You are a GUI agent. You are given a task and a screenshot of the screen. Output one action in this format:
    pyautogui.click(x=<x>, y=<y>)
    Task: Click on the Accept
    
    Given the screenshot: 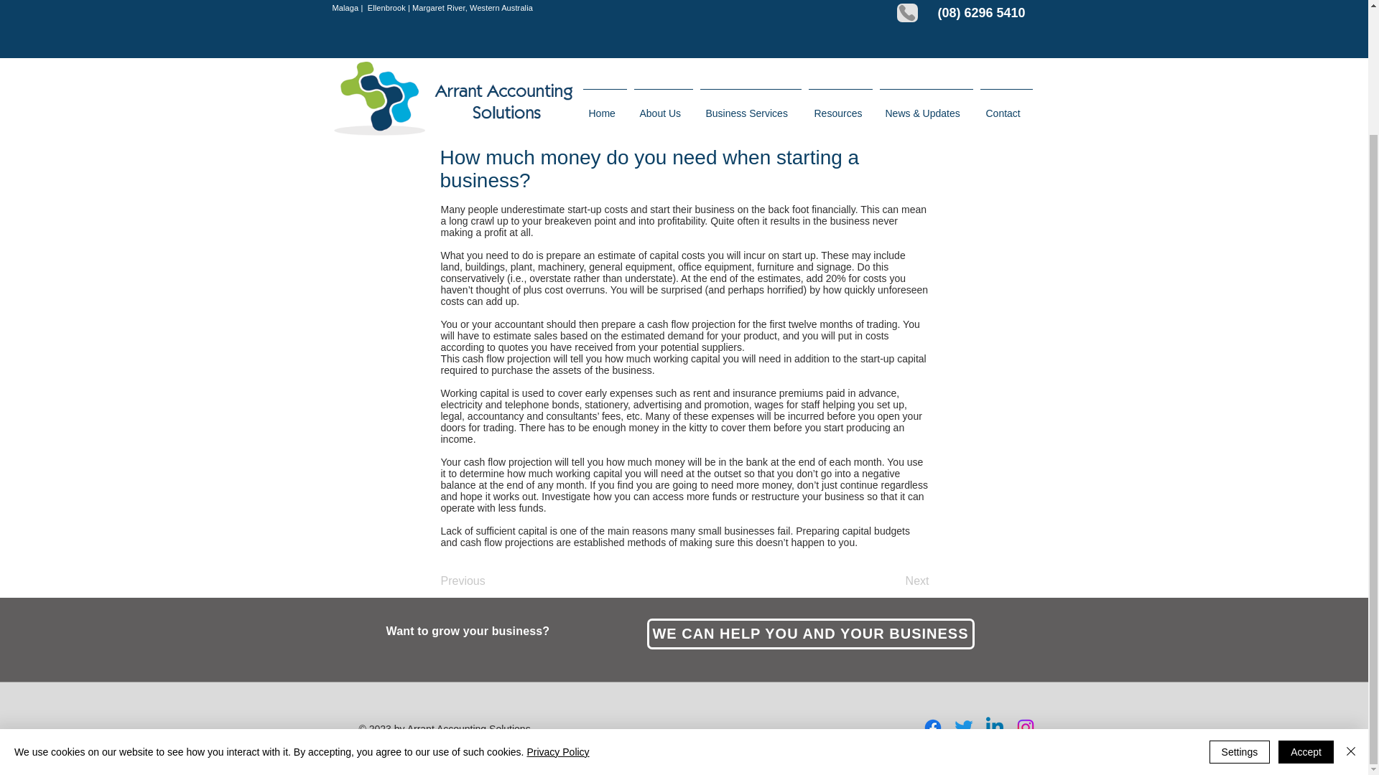 What is the action you would take?
    pyautogui.click(x=1306, y=598)
    